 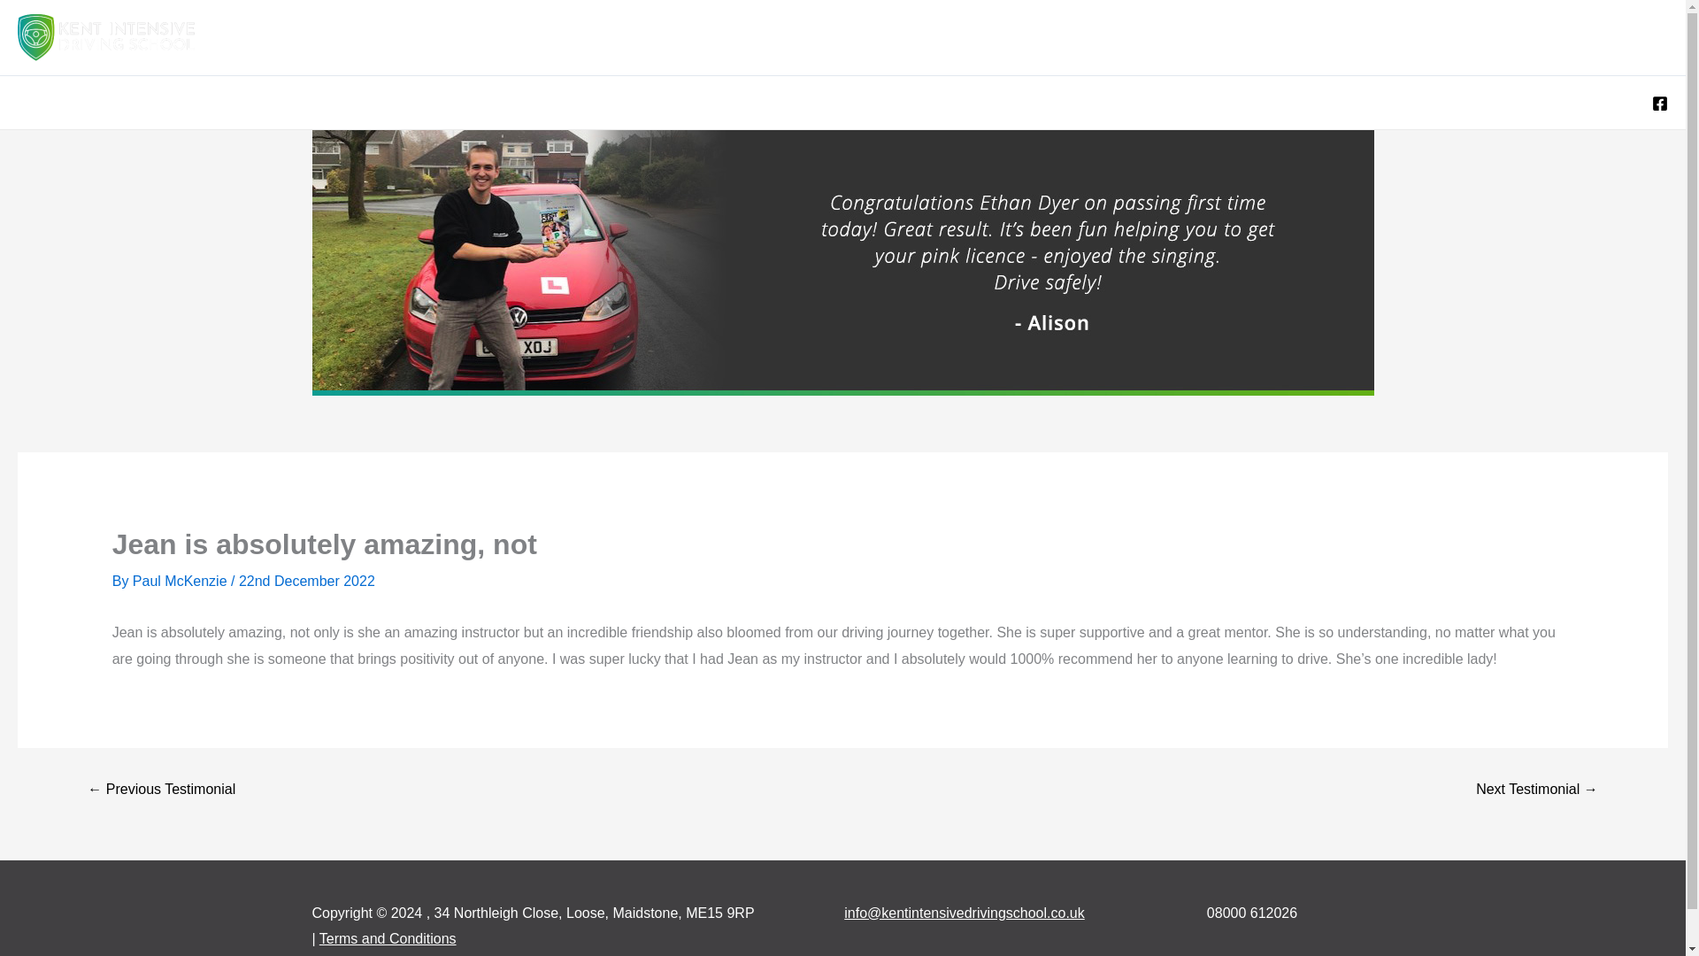 What do you see at coordinates (156, 262) in the screenshot?
I see `Contact us today - 08000 612026` at bounding box center [156, 262].